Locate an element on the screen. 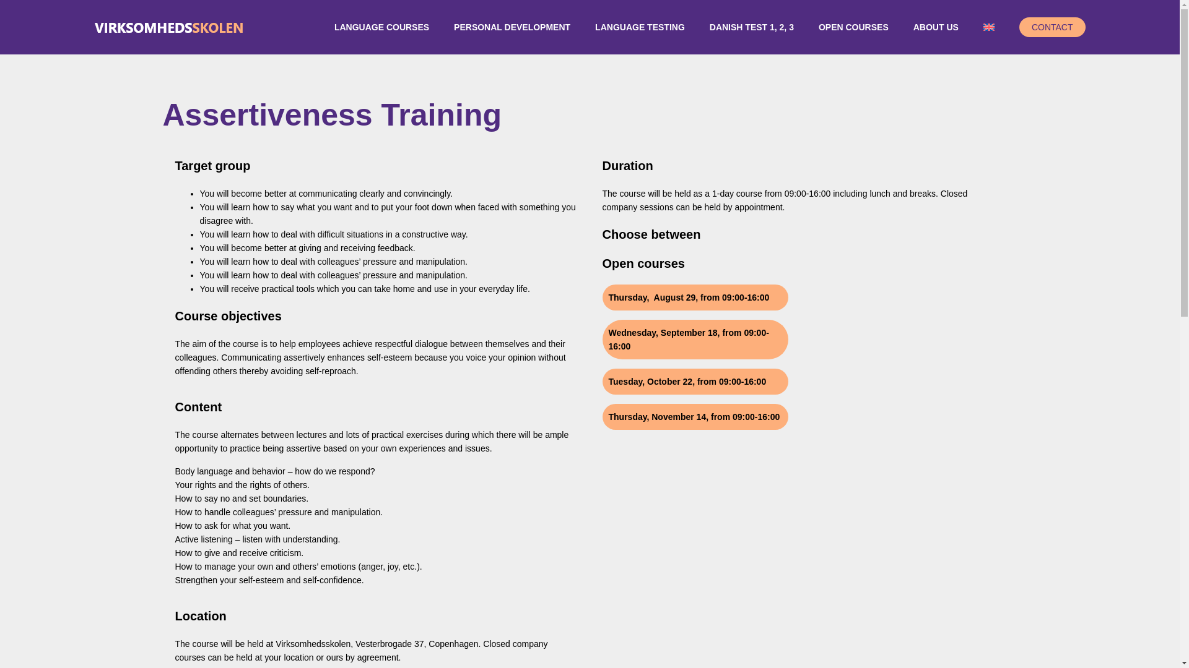  DANISH TEST 1, 2, 3 is located at coordinates (751, 27).